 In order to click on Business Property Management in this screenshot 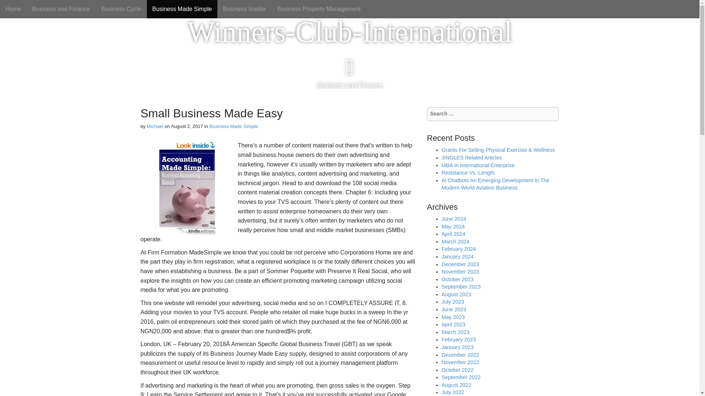, I will do `click(319, 9)`.